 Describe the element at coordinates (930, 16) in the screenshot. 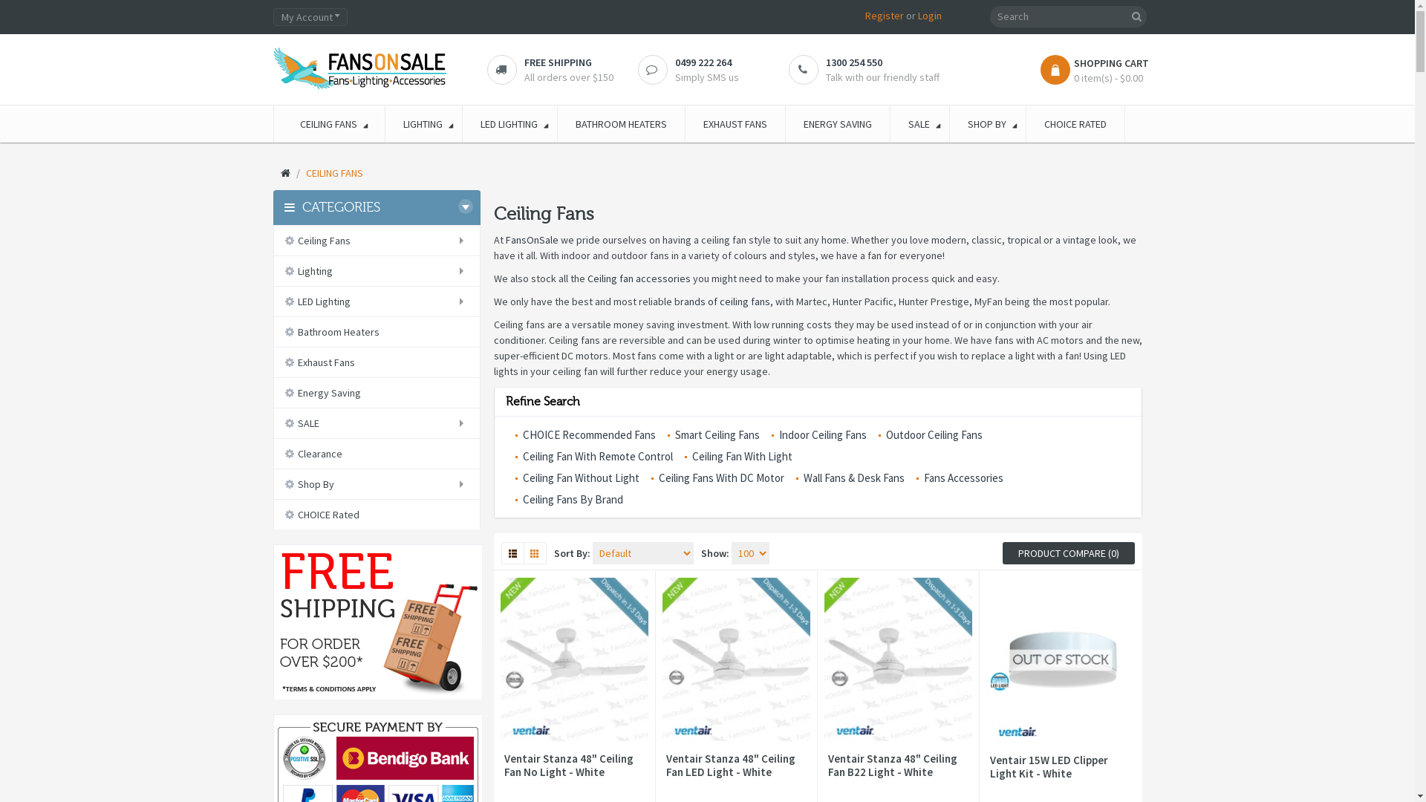

I see `Login` at that location.